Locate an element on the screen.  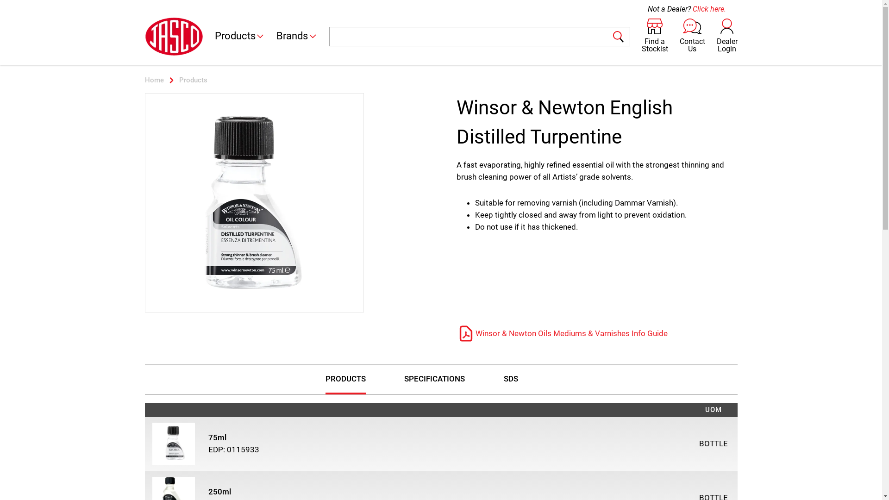
PRODUCTS is located at coordinates (345, 380).